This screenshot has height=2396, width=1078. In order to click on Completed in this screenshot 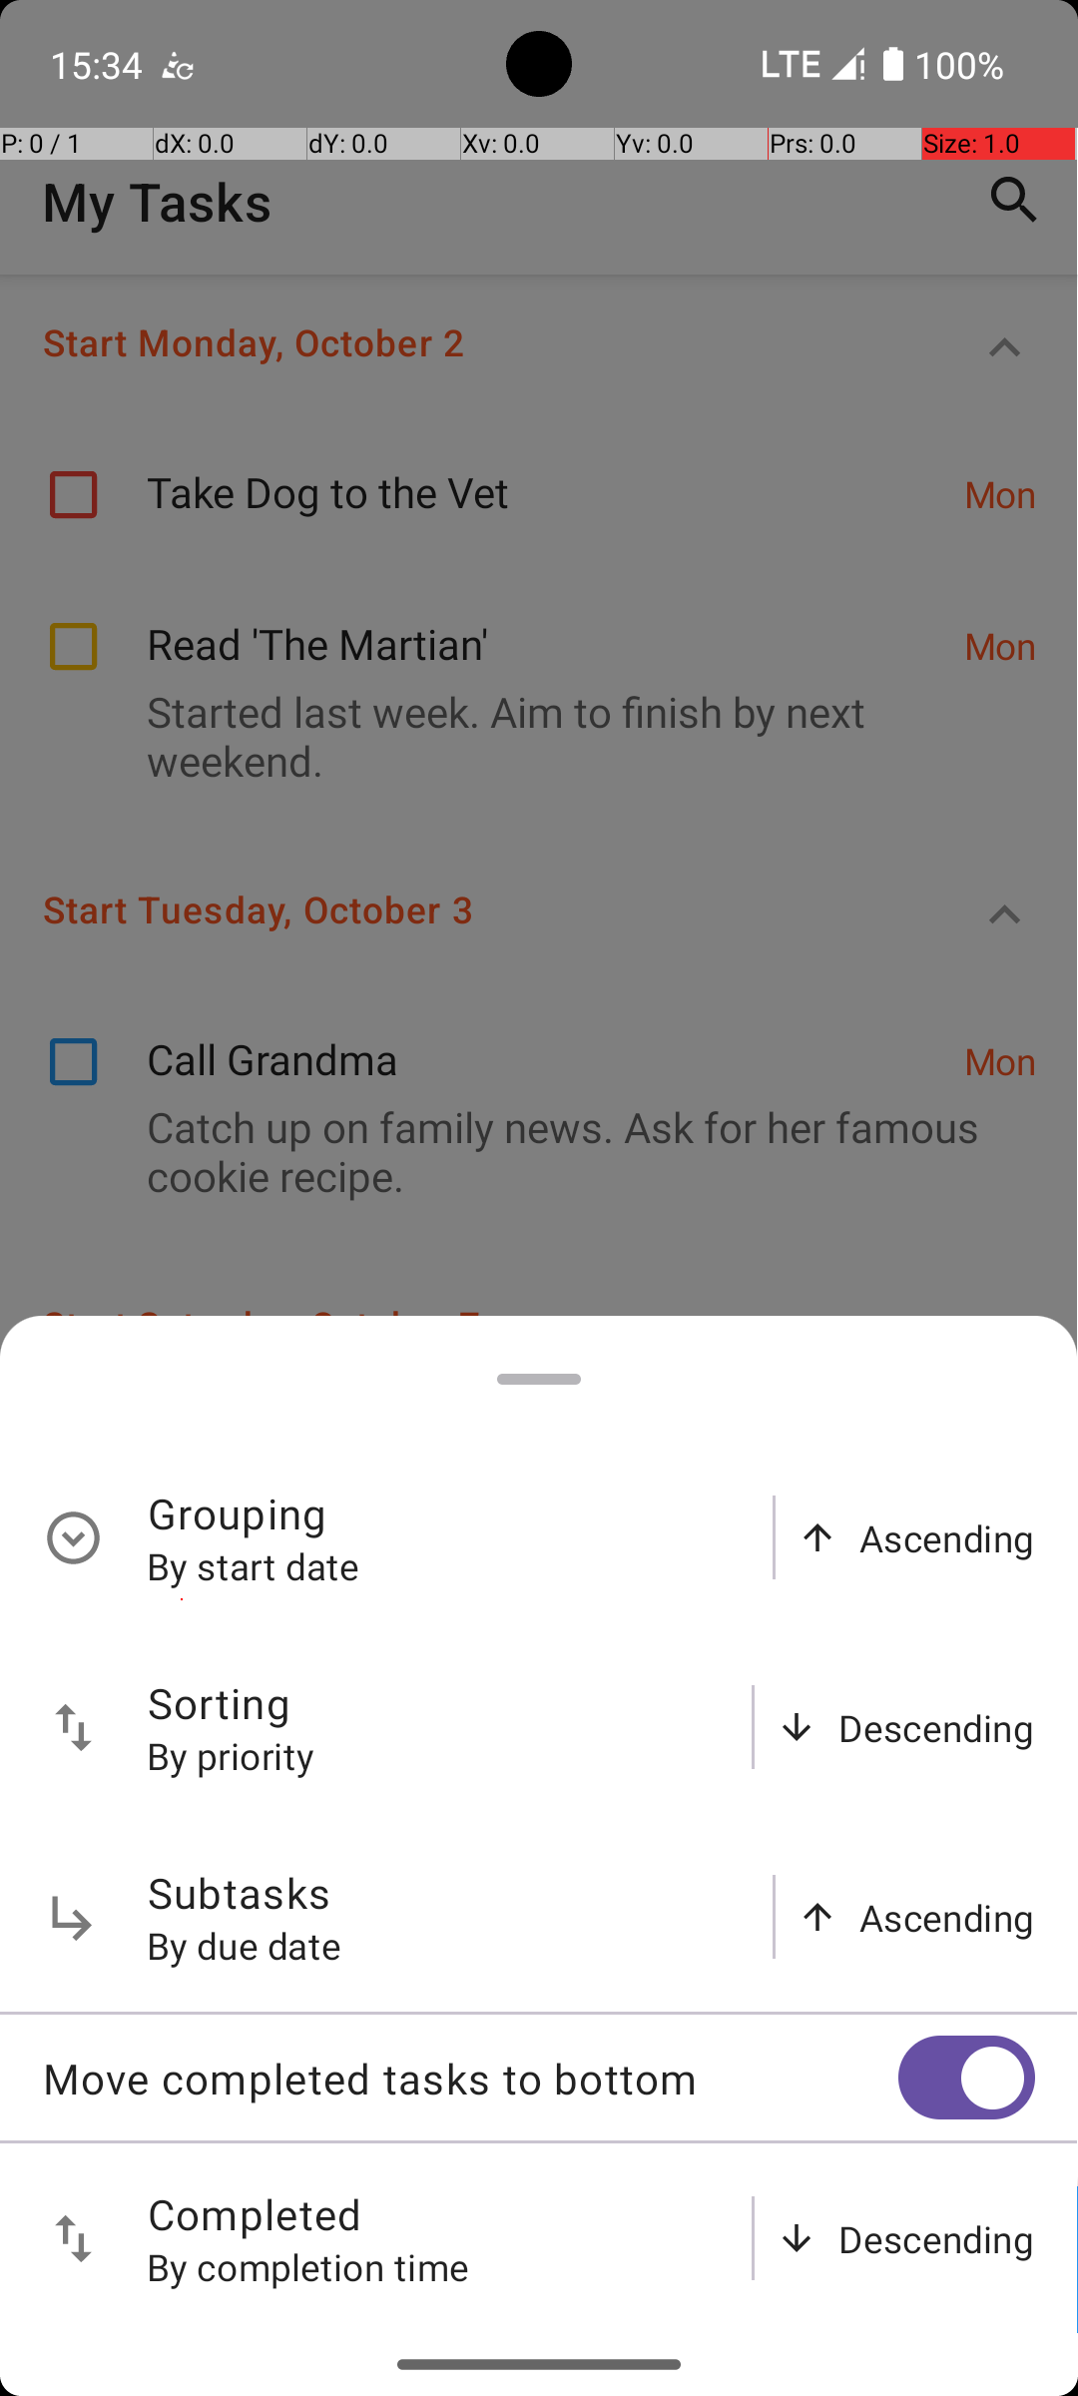, I will do `click(256, 2214)`.